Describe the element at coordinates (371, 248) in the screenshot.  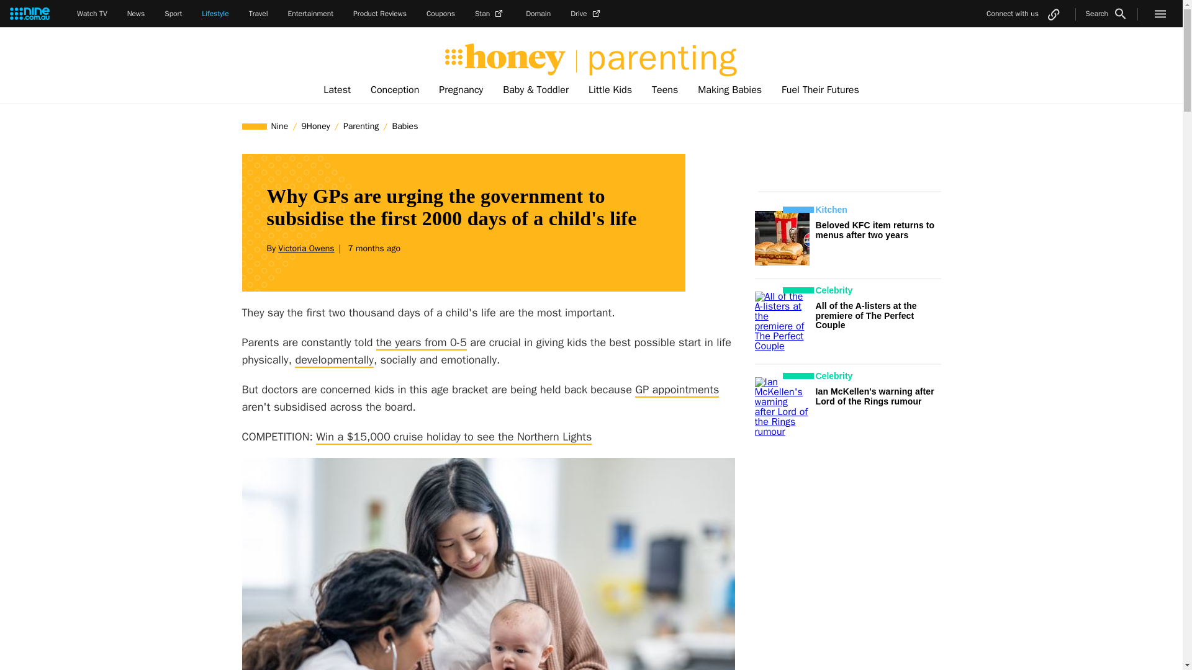
I see `2024-02-20 05:01` at that location.